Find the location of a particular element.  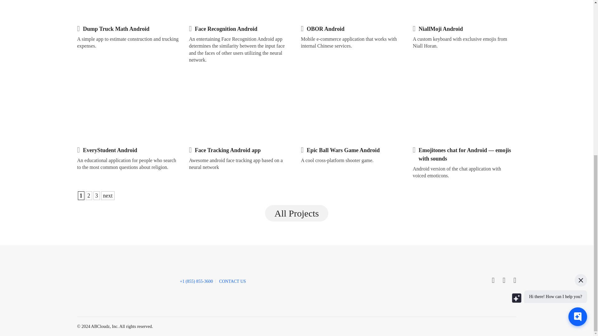

Face Recognition Android is located at coordinates (226, 29).